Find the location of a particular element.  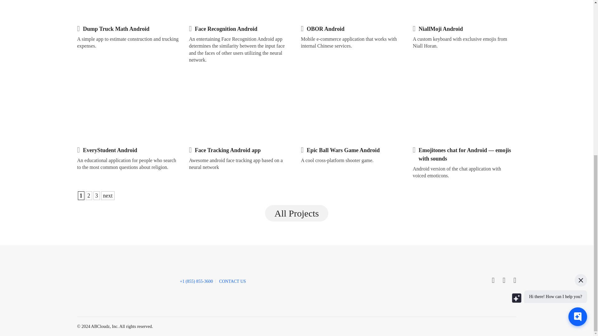

Face Recognition Android is located at coordinates (226, 29).